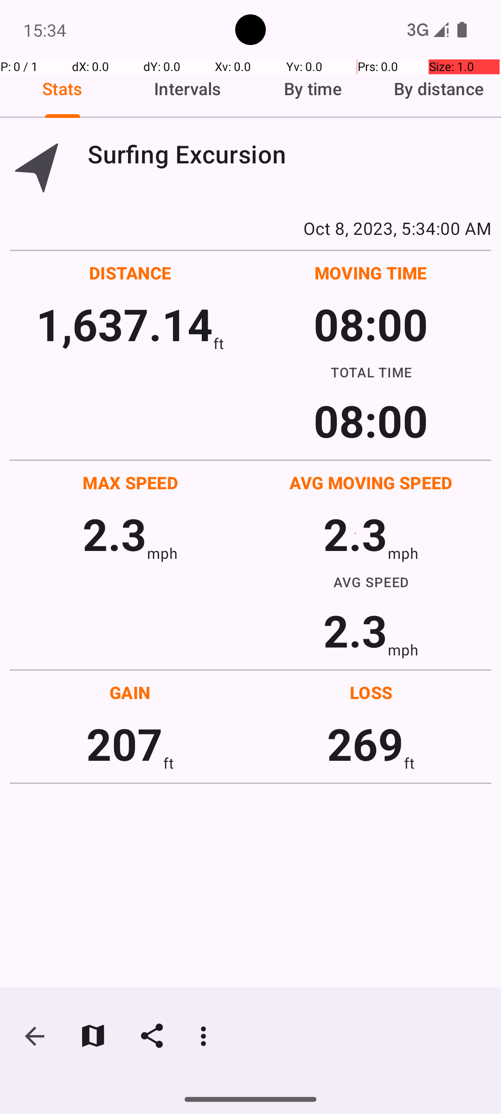  I want to click on 2.3, so click(115, 534).